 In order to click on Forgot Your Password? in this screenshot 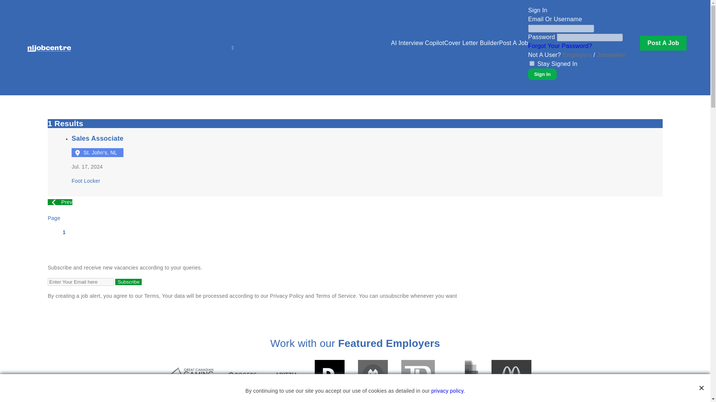, I will do `click(336, 296)`.